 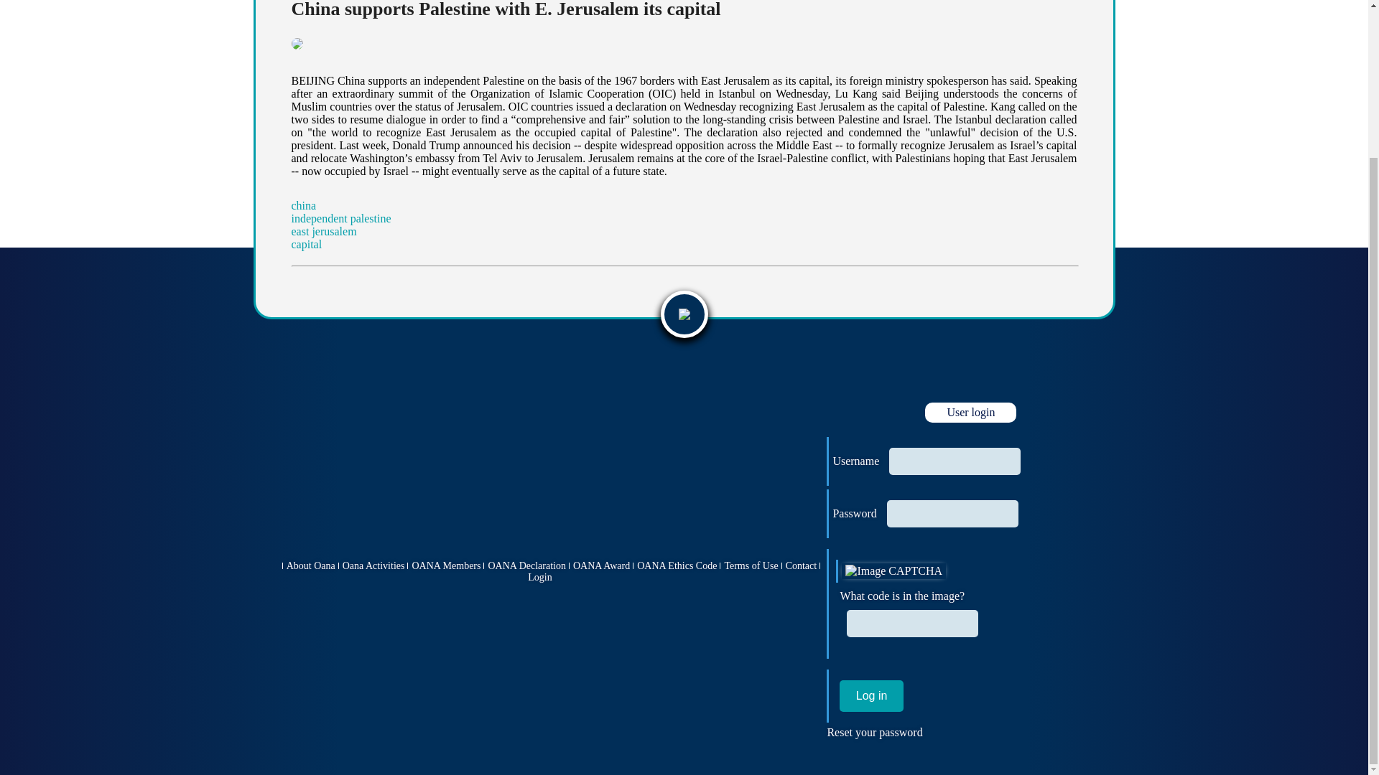 What do you see at coordinates (871, 696) in the screenshot?
I see `Log in` at bounding box center [871, 696].